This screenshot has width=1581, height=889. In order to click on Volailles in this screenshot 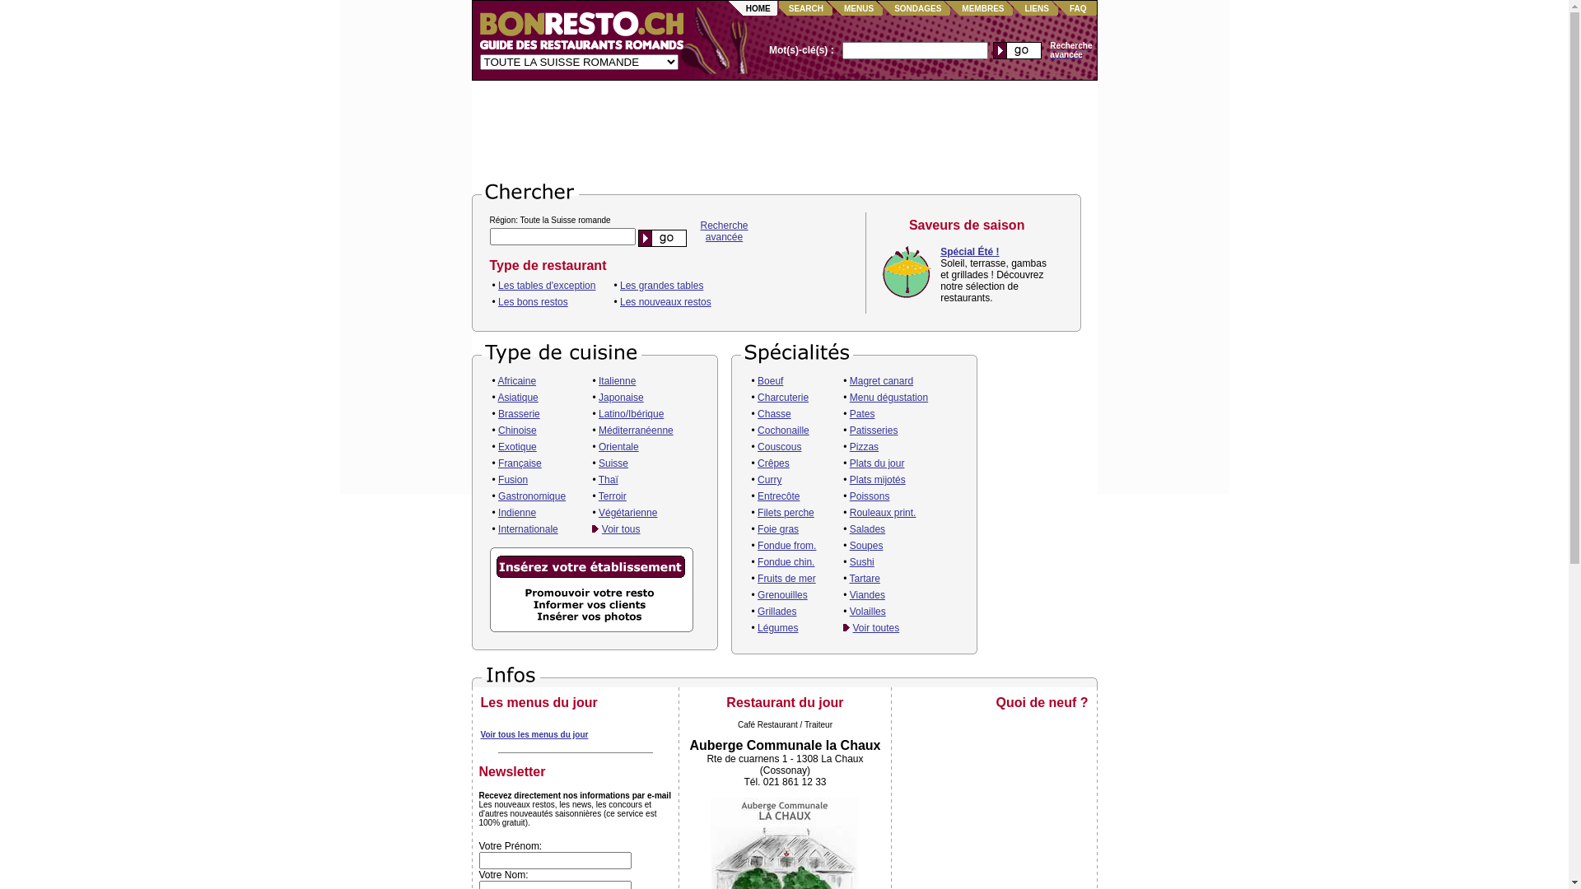, I will do `click(868, 612)`.